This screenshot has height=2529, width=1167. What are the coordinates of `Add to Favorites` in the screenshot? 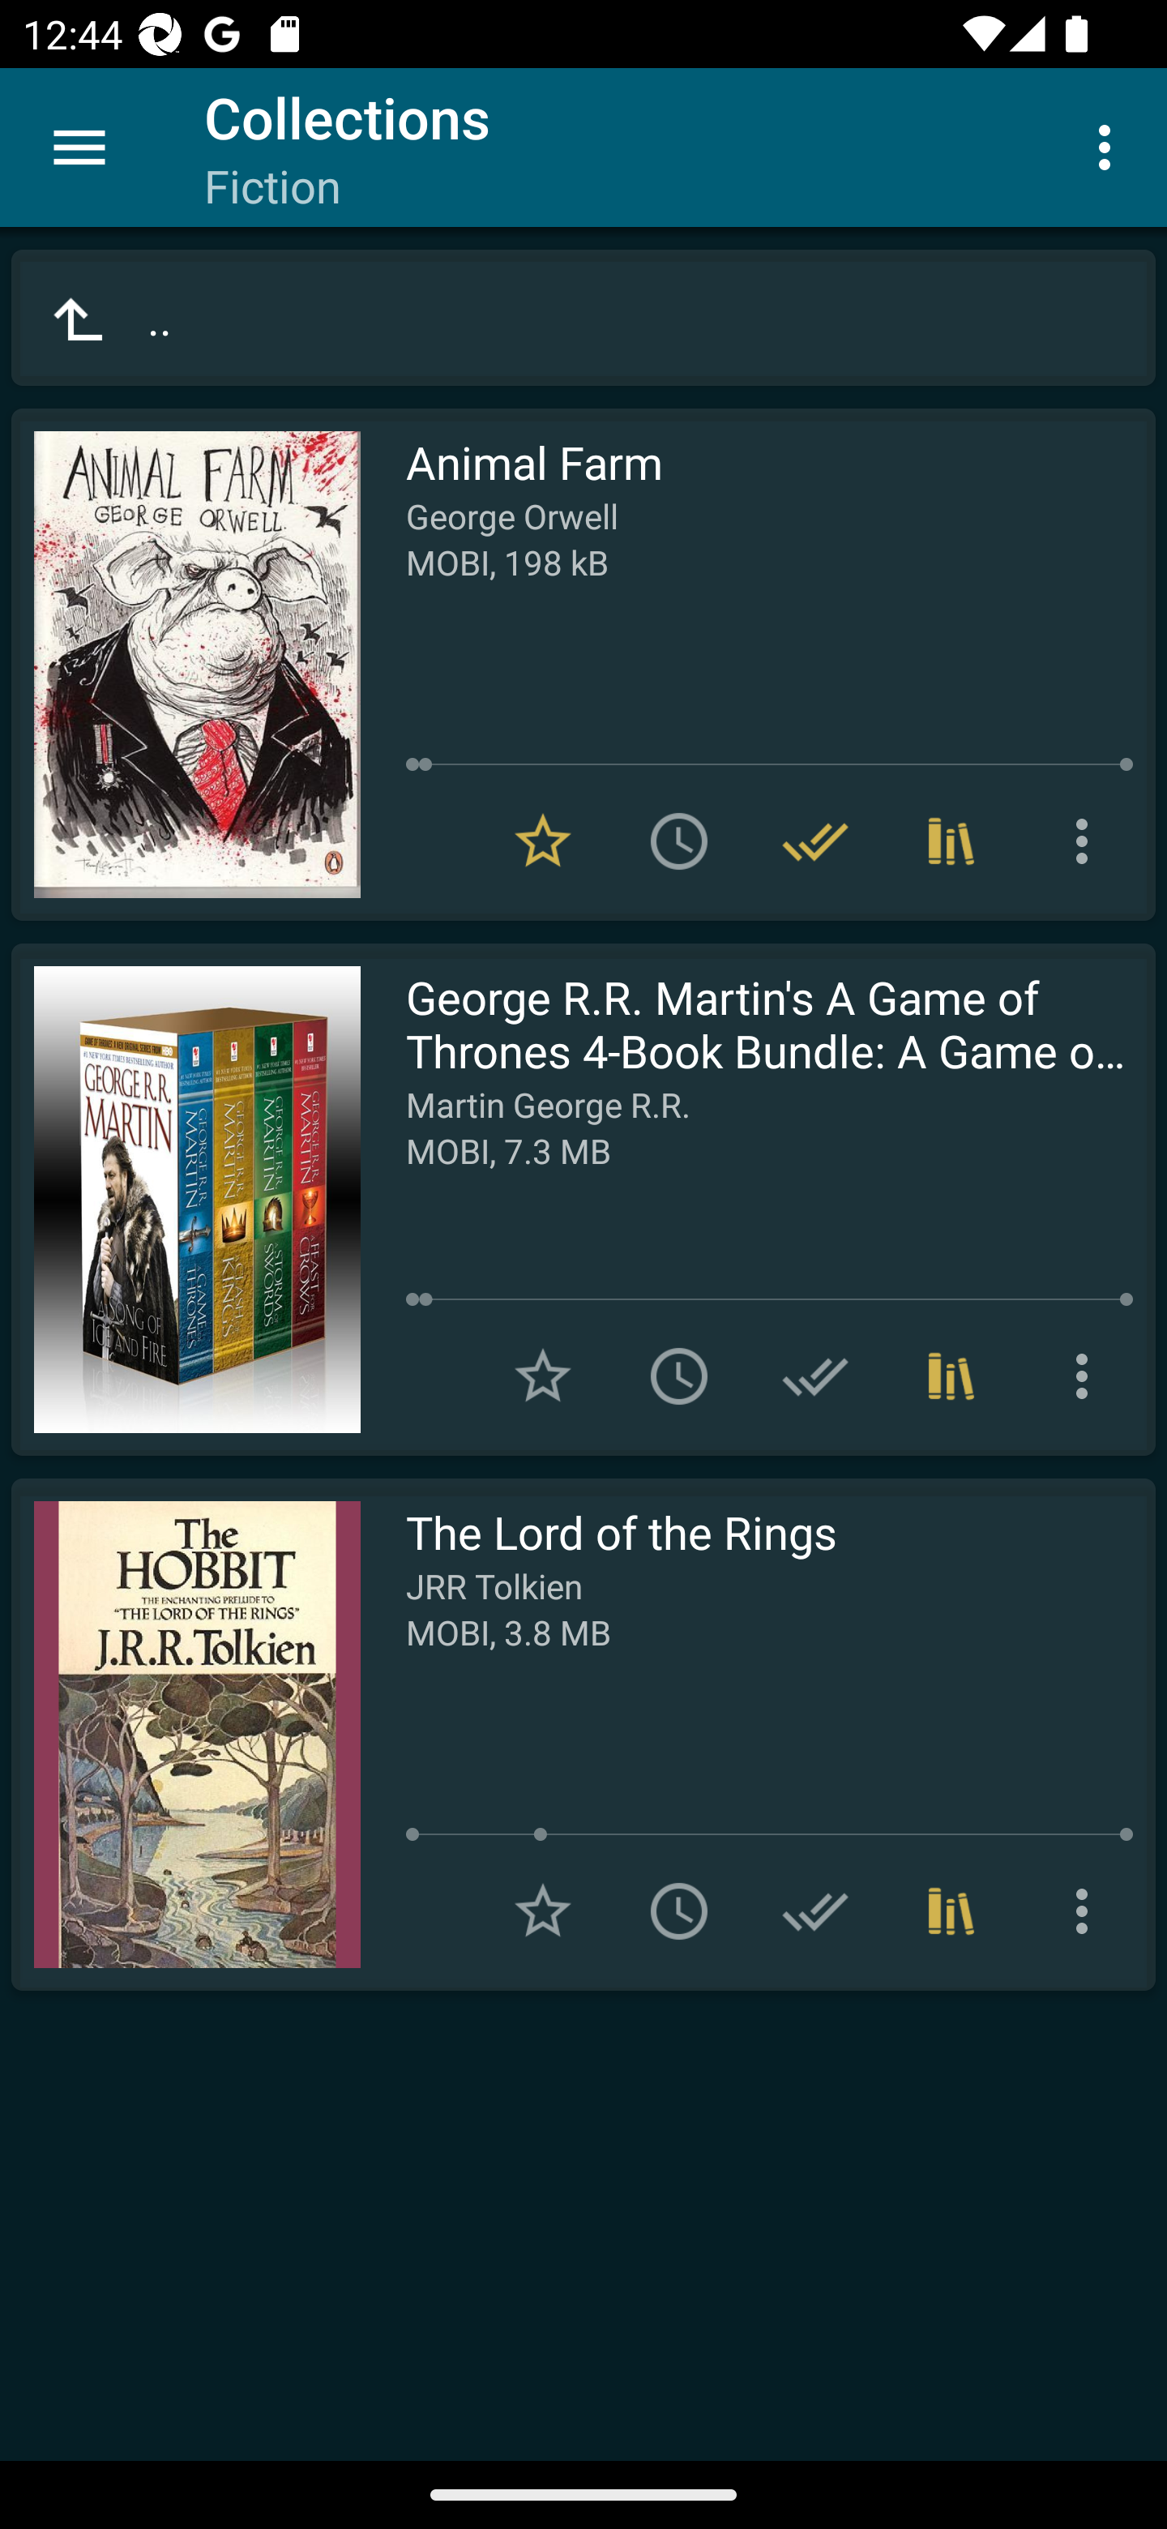 It's located at (543, 1376).